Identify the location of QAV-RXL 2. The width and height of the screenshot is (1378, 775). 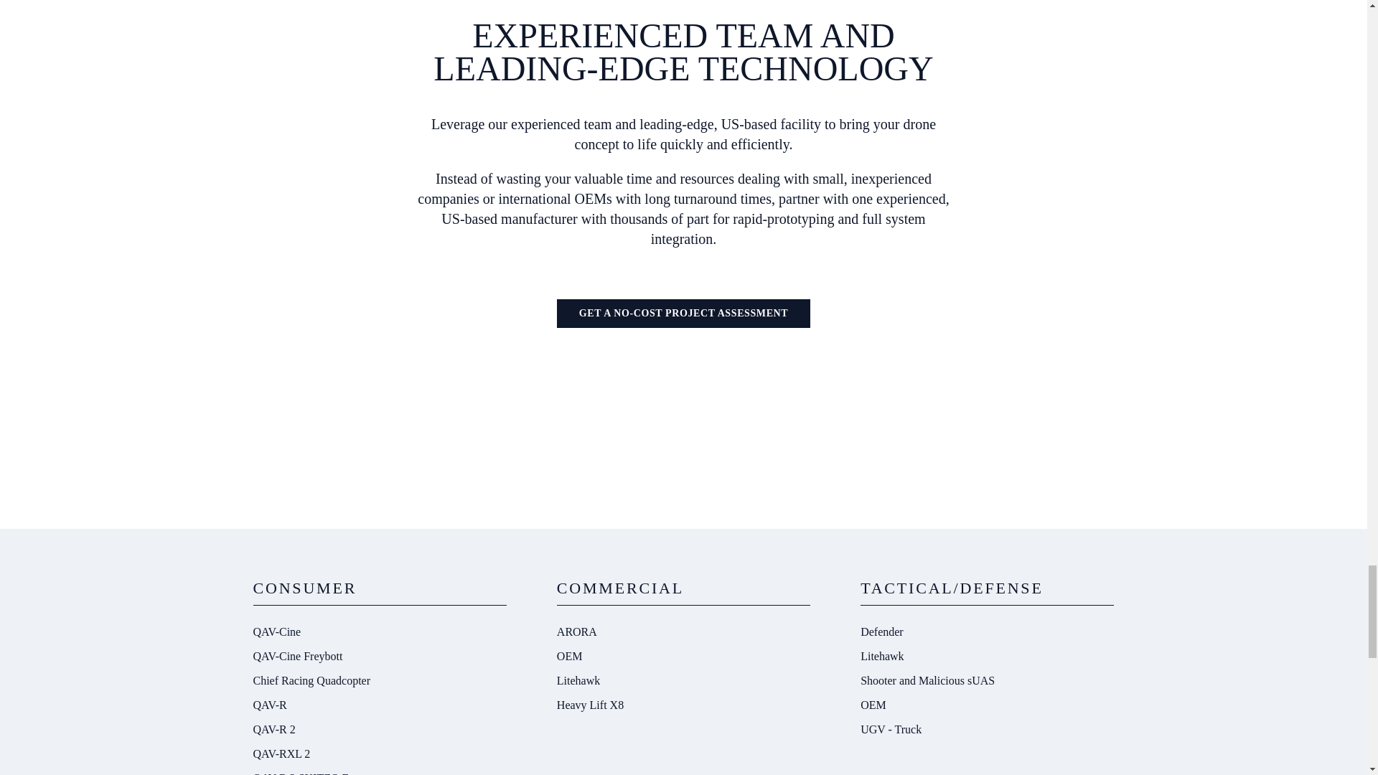
(379, 753).